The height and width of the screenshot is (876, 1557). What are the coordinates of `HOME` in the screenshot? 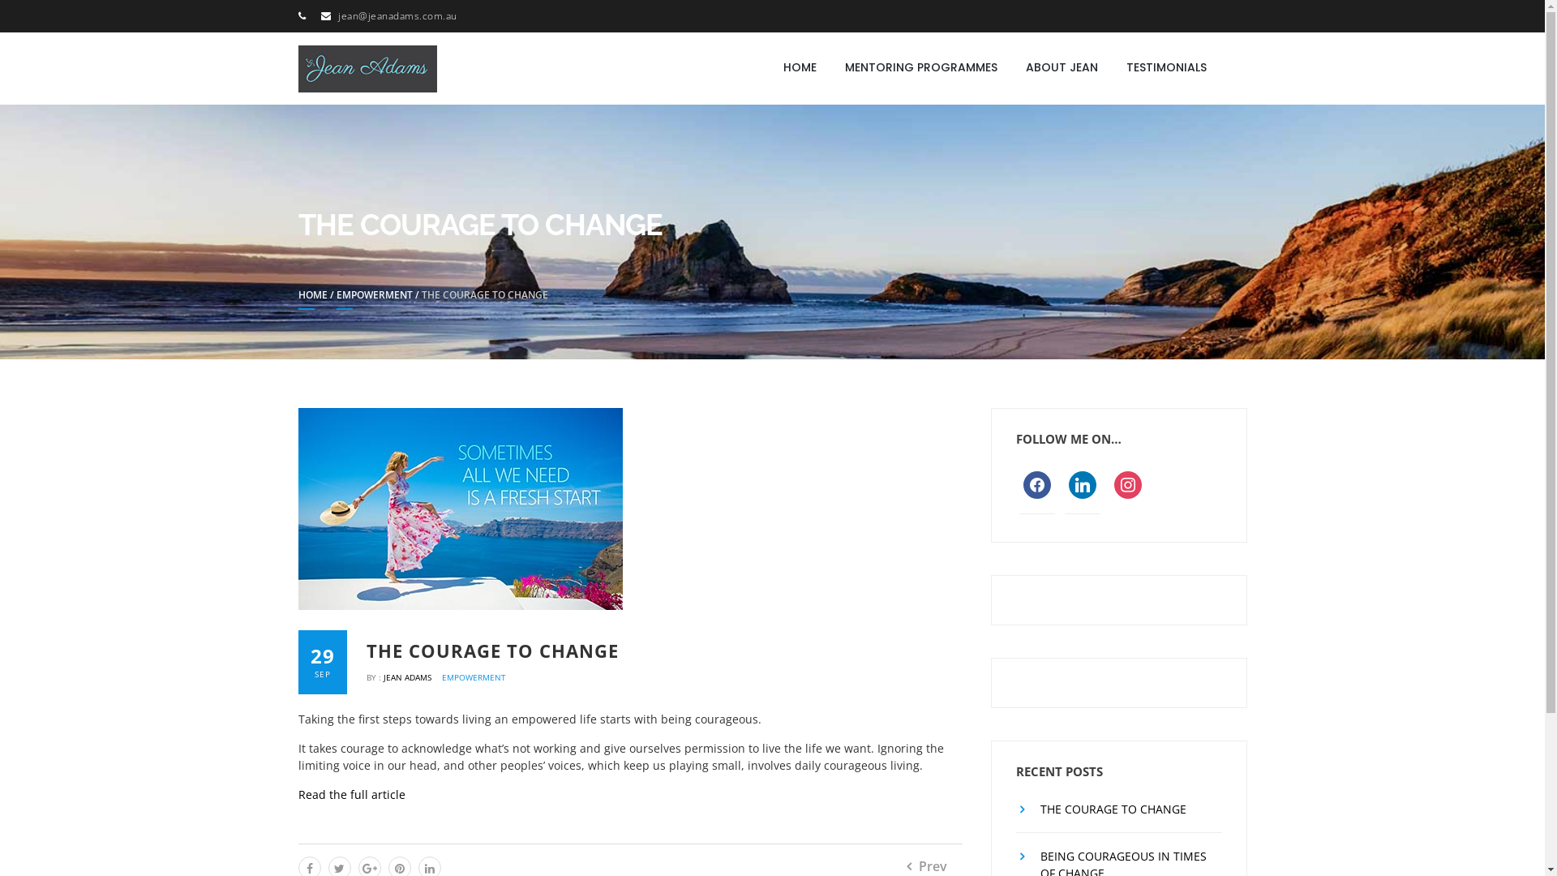 It's located at (800, 67).